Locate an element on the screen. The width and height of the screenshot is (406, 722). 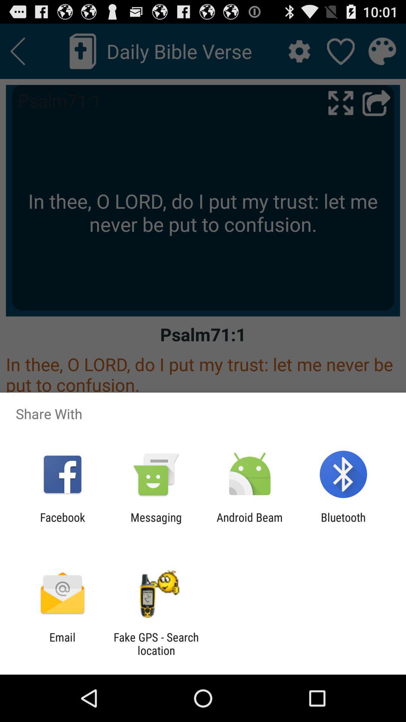
scroll to email item is located at coordinates (62, 644).